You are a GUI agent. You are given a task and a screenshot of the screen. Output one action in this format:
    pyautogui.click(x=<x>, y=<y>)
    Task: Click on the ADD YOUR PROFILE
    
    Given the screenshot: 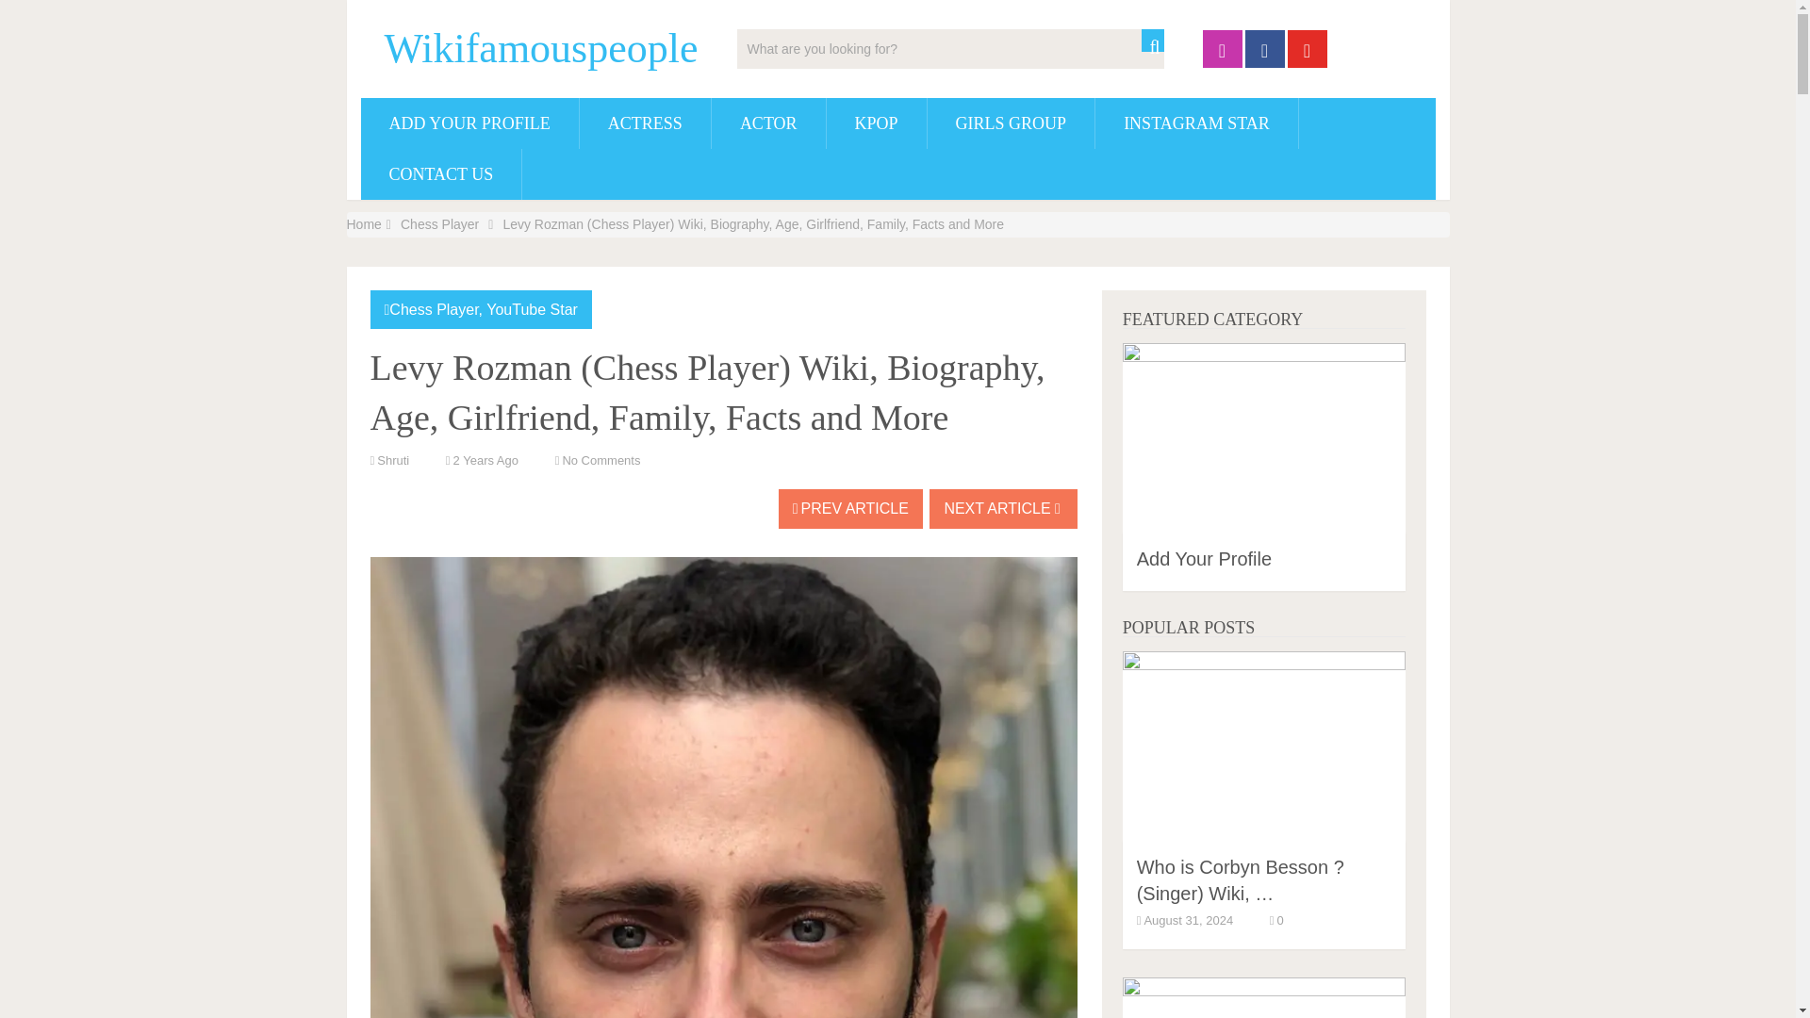 What is the action you would take?
    pyautogui.click(x=469, y=123)
    